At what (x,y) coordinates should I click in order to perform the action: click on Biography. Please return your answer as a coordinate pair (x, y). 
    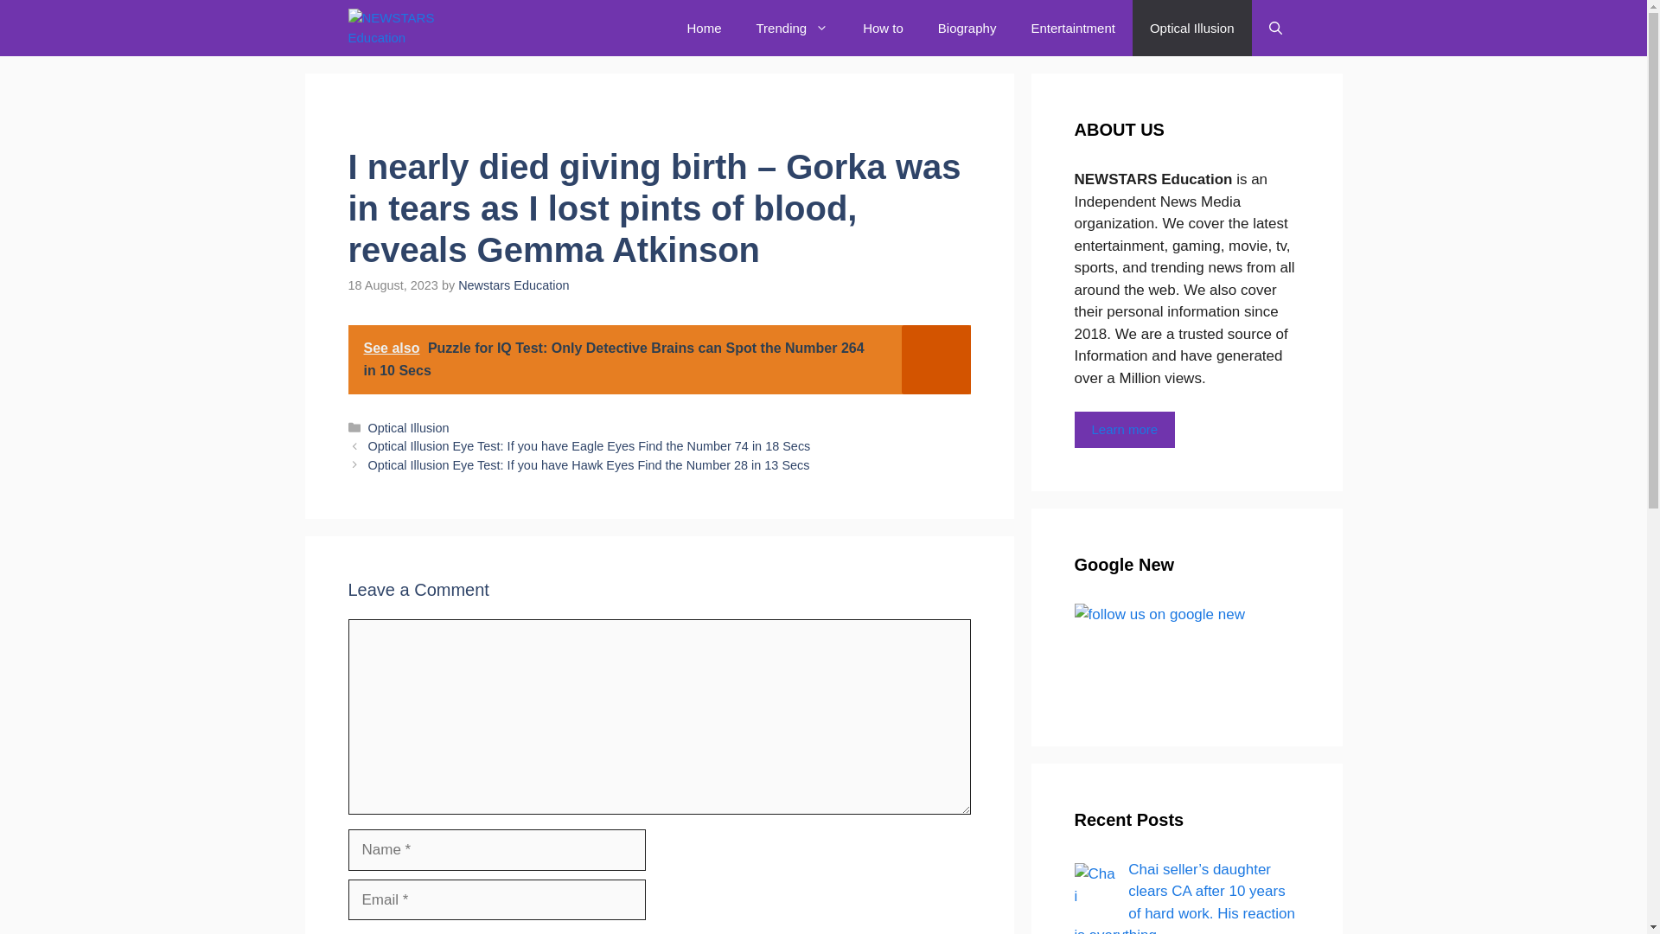
    Looking at the image, I should click on (967, 28).